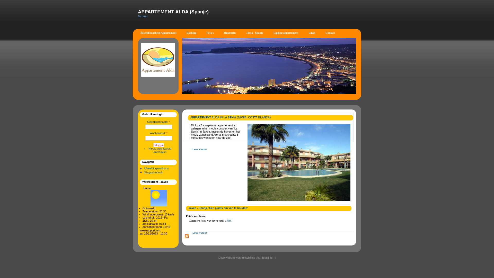 Image resolution: width=494 pixels, height=278 pixels. I want to click on Links, so click(312, 33).